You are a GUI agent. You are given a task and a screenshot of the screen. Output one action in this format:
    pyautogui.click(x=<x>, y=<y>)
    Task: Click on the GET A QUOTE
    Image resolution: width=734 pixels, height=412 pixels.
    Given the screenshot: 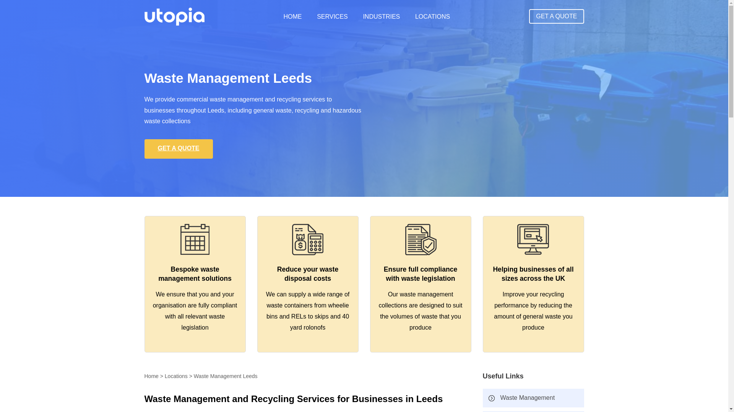 What is the action you would take?
    pyautogui.click(x=179, y=149)
    